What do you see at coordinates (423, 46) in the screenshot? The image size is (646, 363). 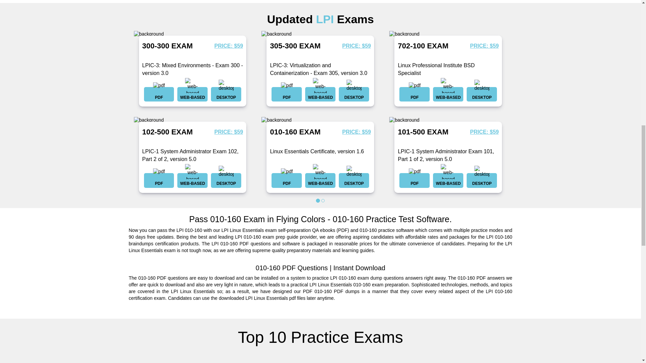 I see `702-100 EXAM` at bounding box center [423, 46].